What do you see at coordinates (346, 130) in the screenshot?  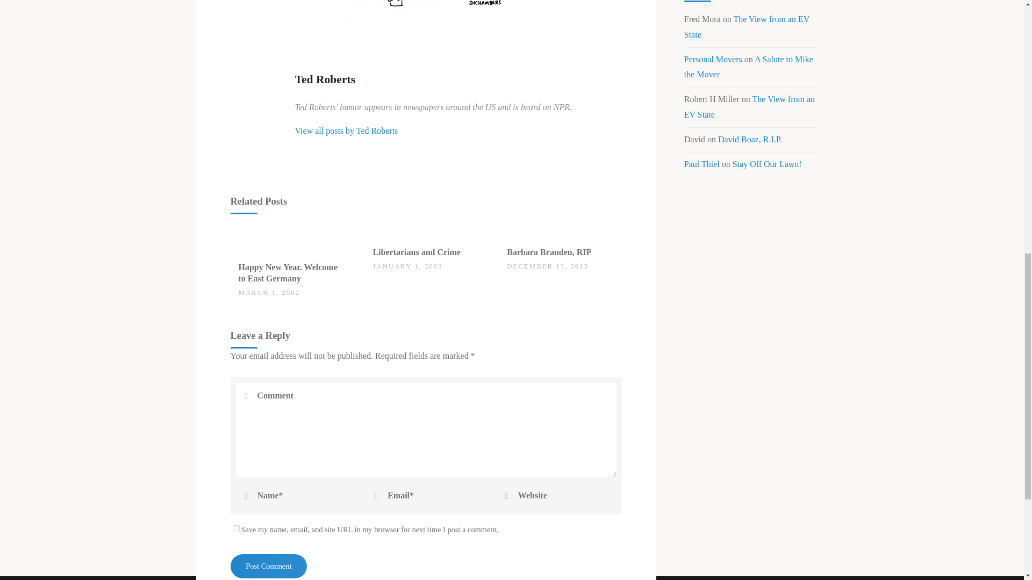 I see `View all posts by Ted Roberts` at bounding box center [346, 130].